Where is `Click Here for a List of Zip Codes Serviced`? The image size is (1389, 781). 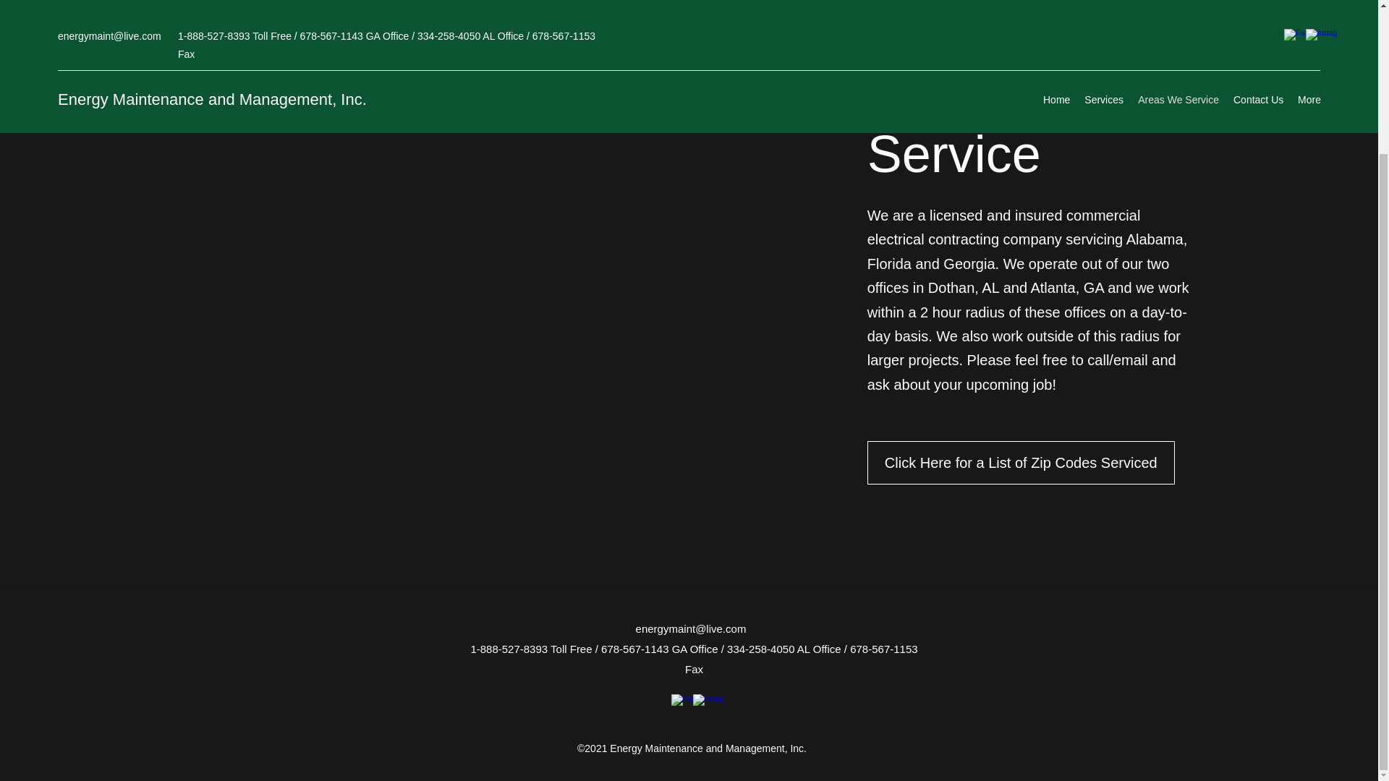 Click Here for a List of Zip Codes Serviced is located at coordinates (1021, 463).